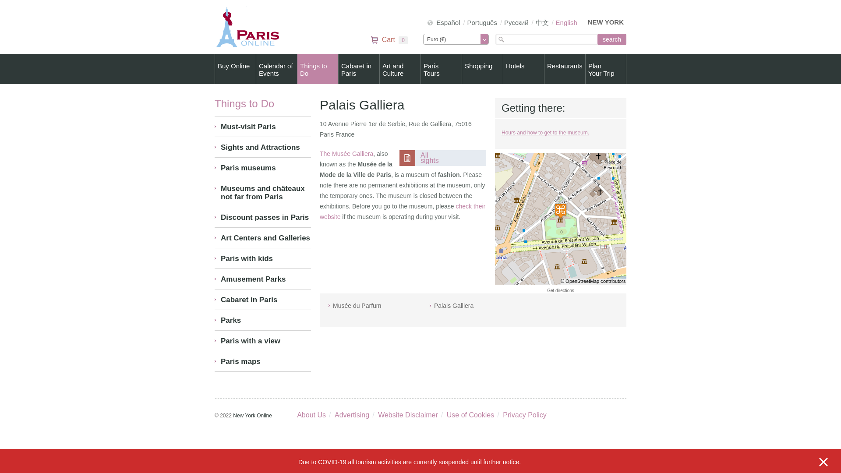  I want to click on  Paris maps, so click(263, 361).